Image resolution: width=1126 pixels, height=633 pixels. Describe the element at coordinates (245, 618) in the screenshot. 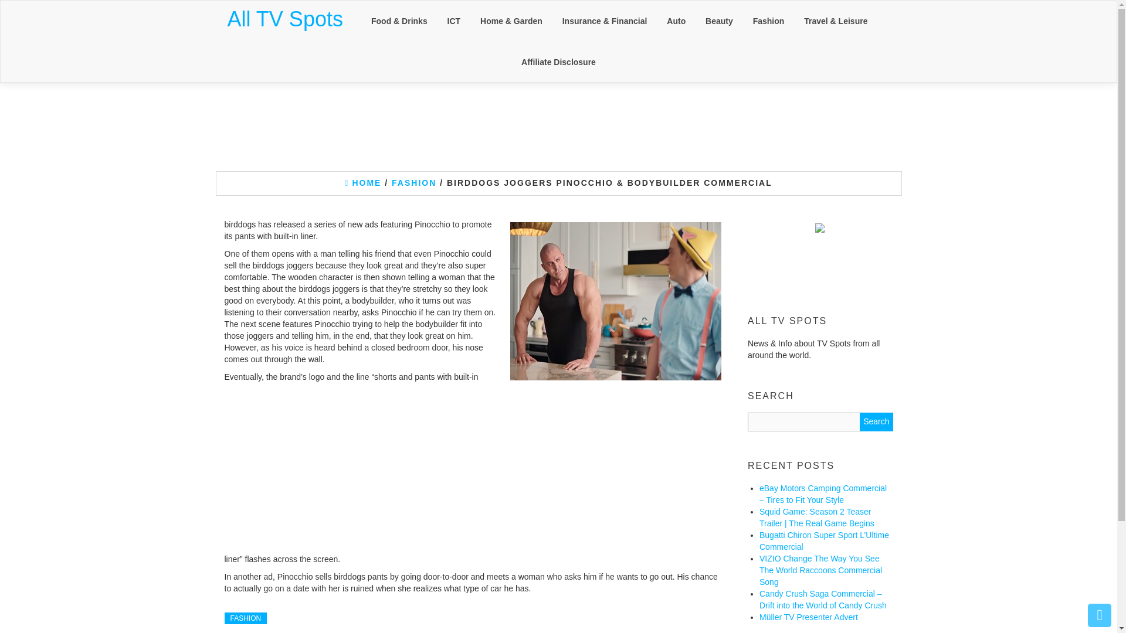

I see `FASHION` at that location.